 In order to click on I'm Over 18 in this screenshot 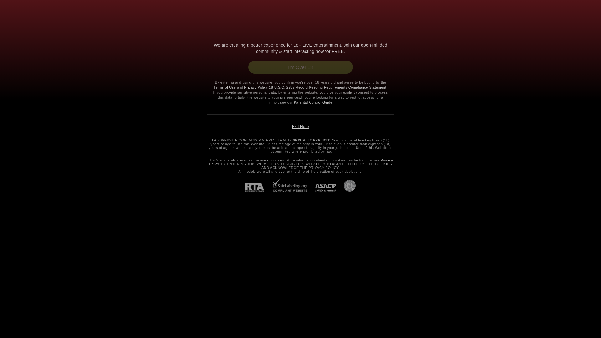, I will do `click(300, 67)`.